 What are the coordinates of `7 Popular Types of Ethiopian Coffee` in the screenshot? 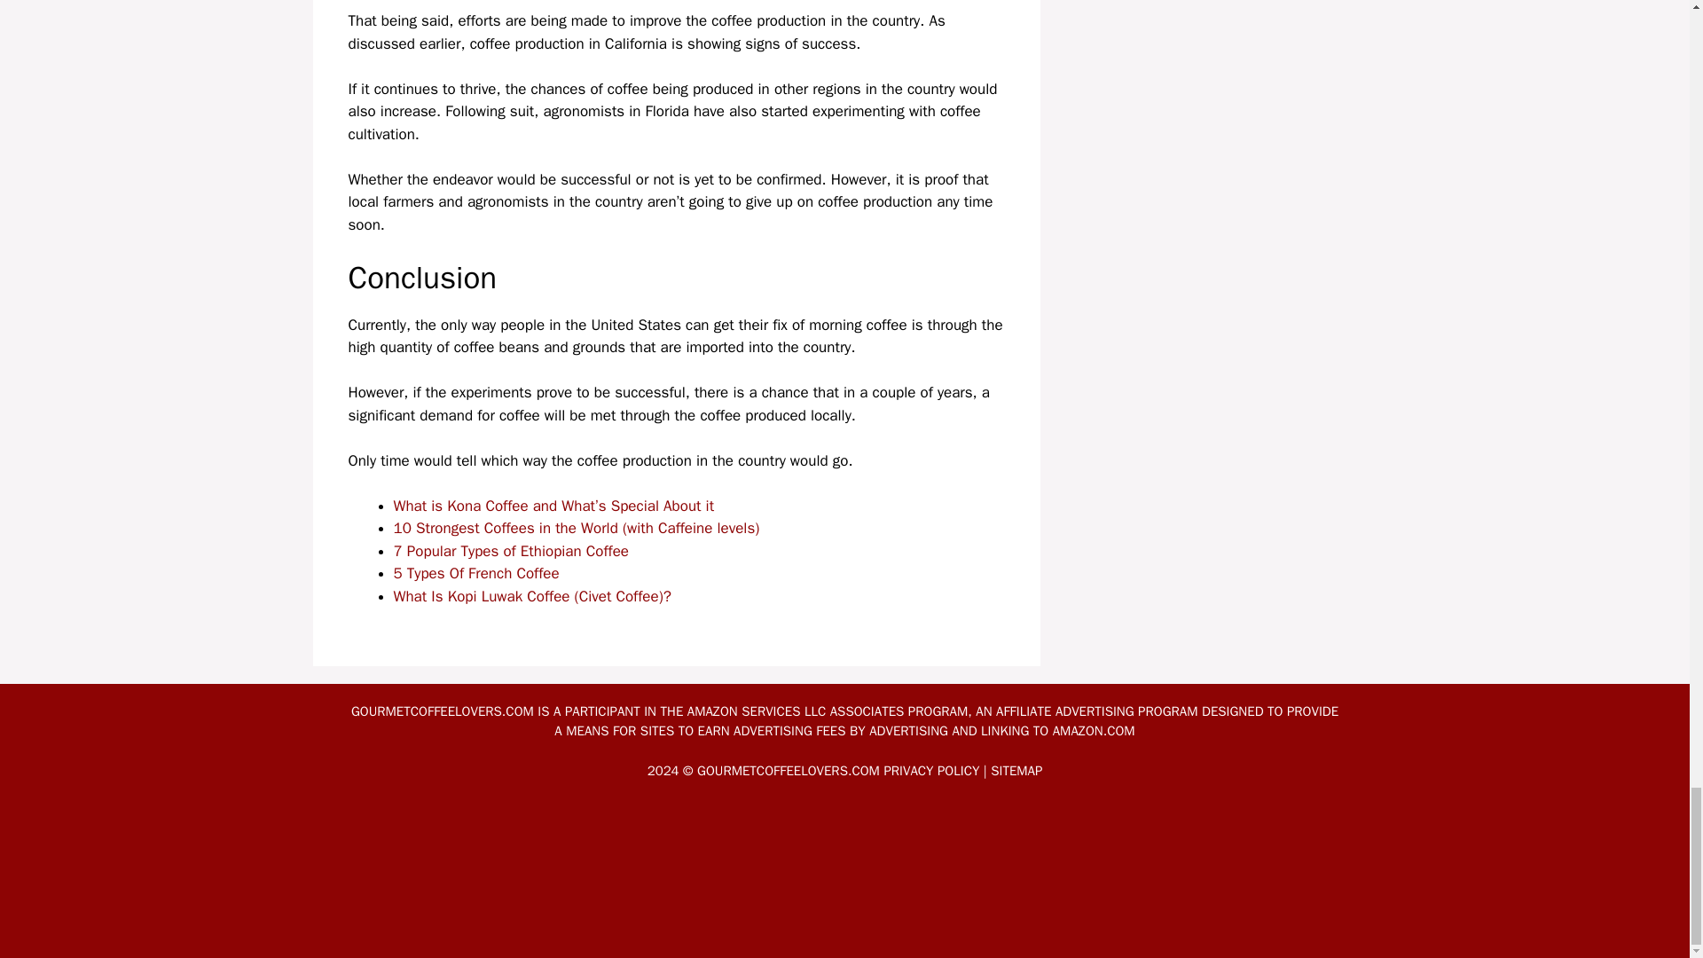 It's located at (511, 551).